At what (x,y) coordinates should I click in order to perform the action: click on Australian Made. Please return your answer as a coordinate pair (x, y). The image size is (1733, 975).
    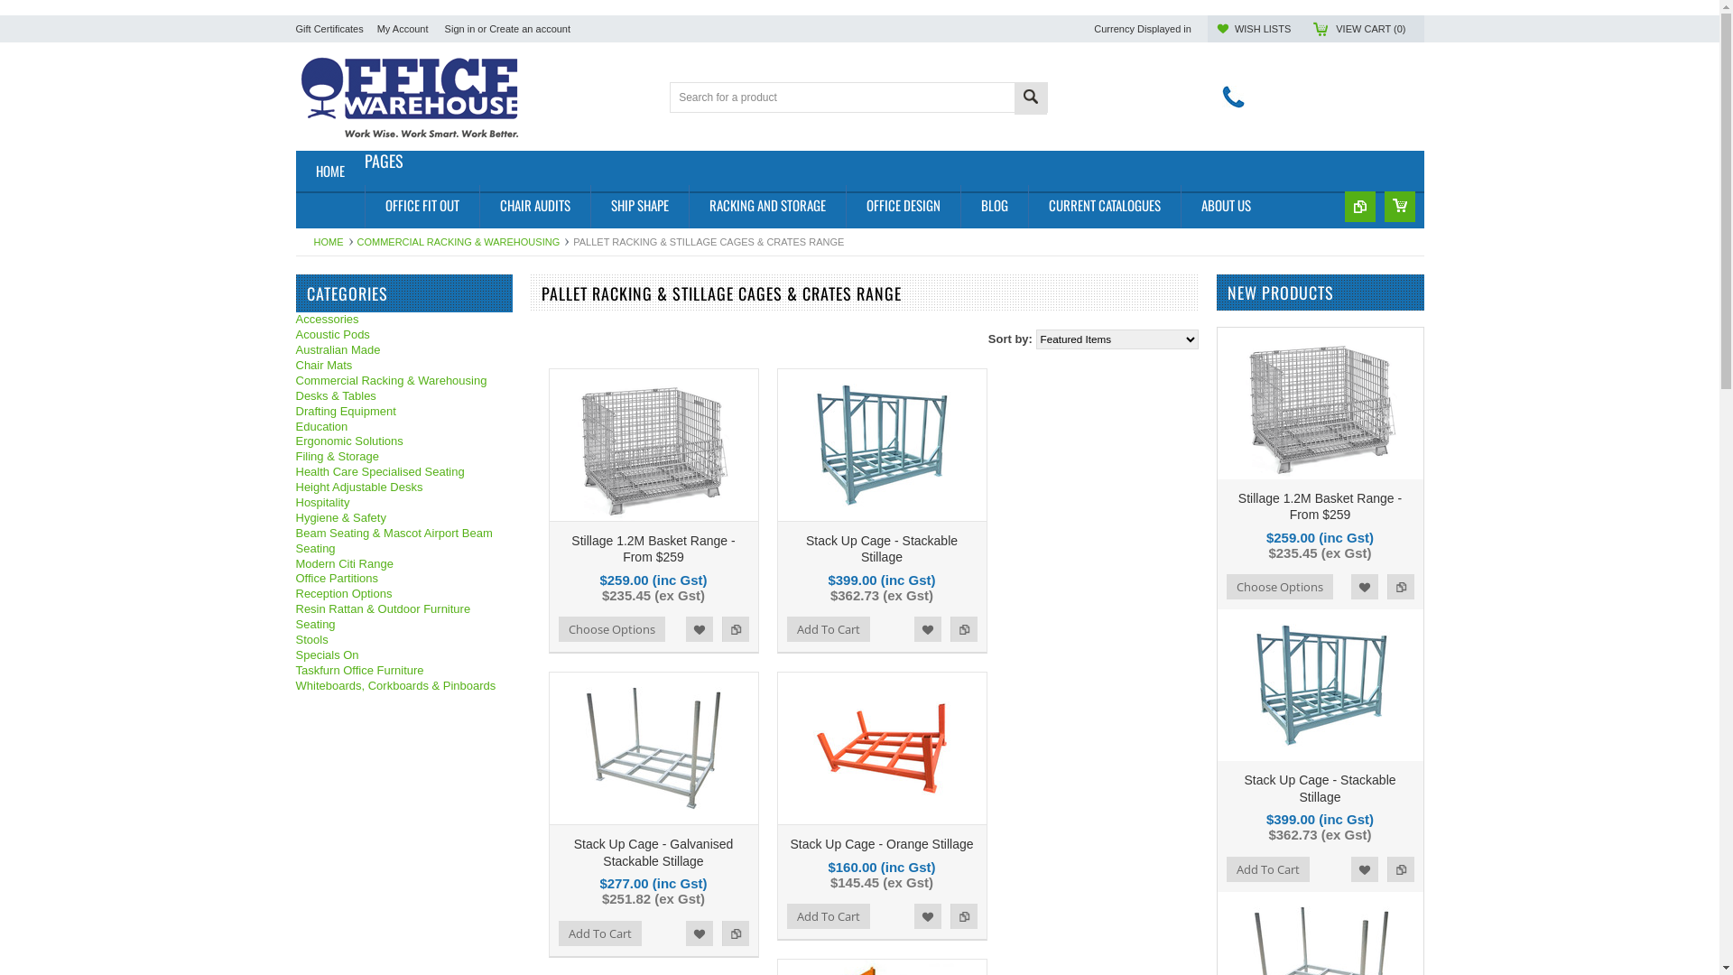
    Looking at the image, I should click on (404, 350).